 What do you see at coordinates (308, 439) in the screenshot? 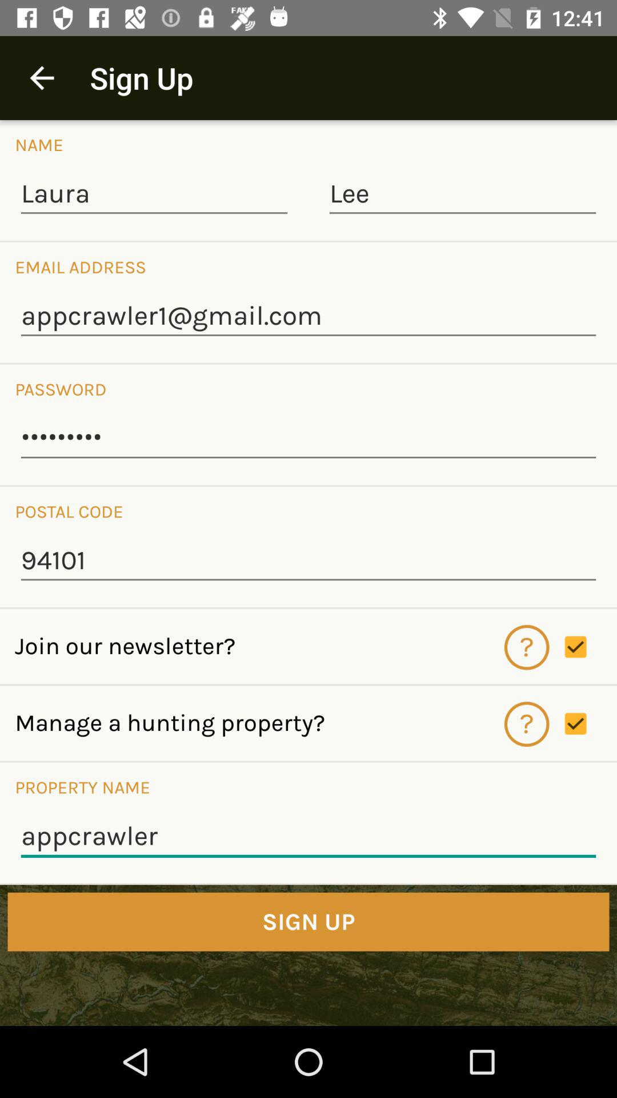
I see `turn off the crowd3116` at bounding box center [308, 439].